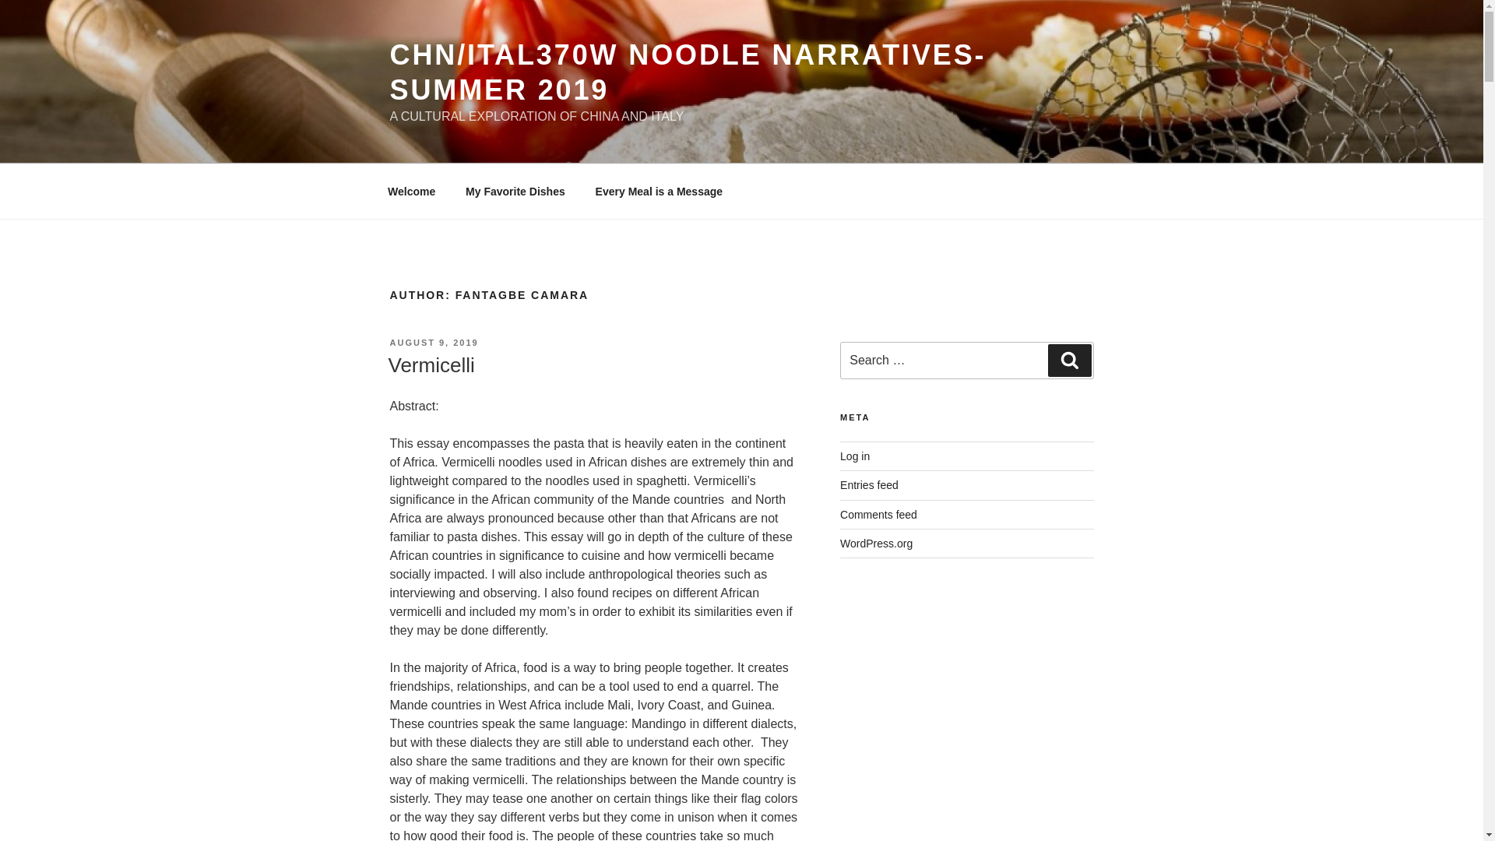 Image resolution: width=1495 pixels, height=841 pixels. Describe the element at coordinates (430, 364) in the screenshot. I see `Vermicelli` at that location.